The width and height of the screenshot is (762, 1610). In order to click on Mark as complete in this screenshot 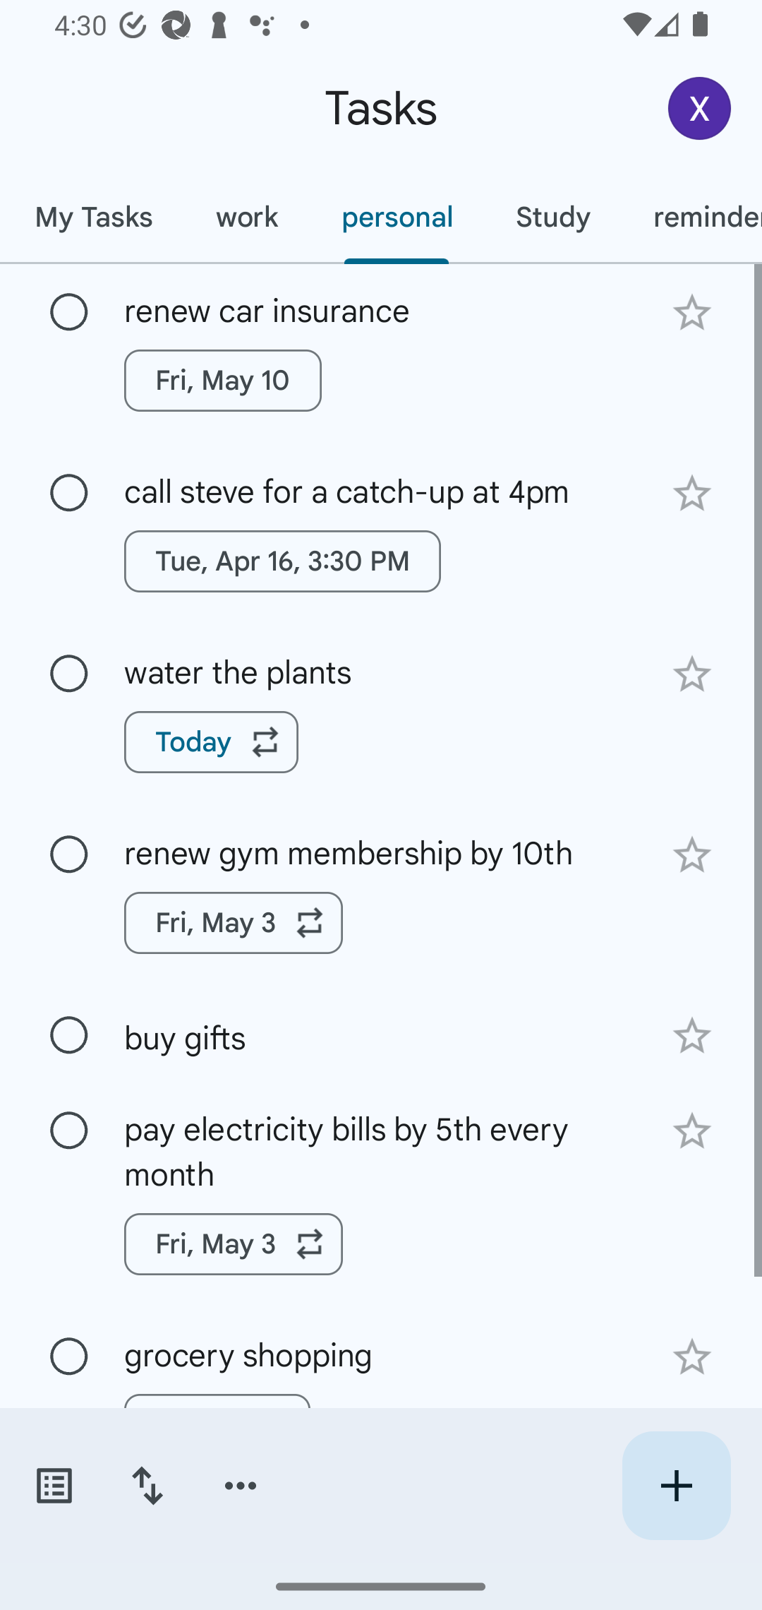, I will do `click(69, 1131)`.